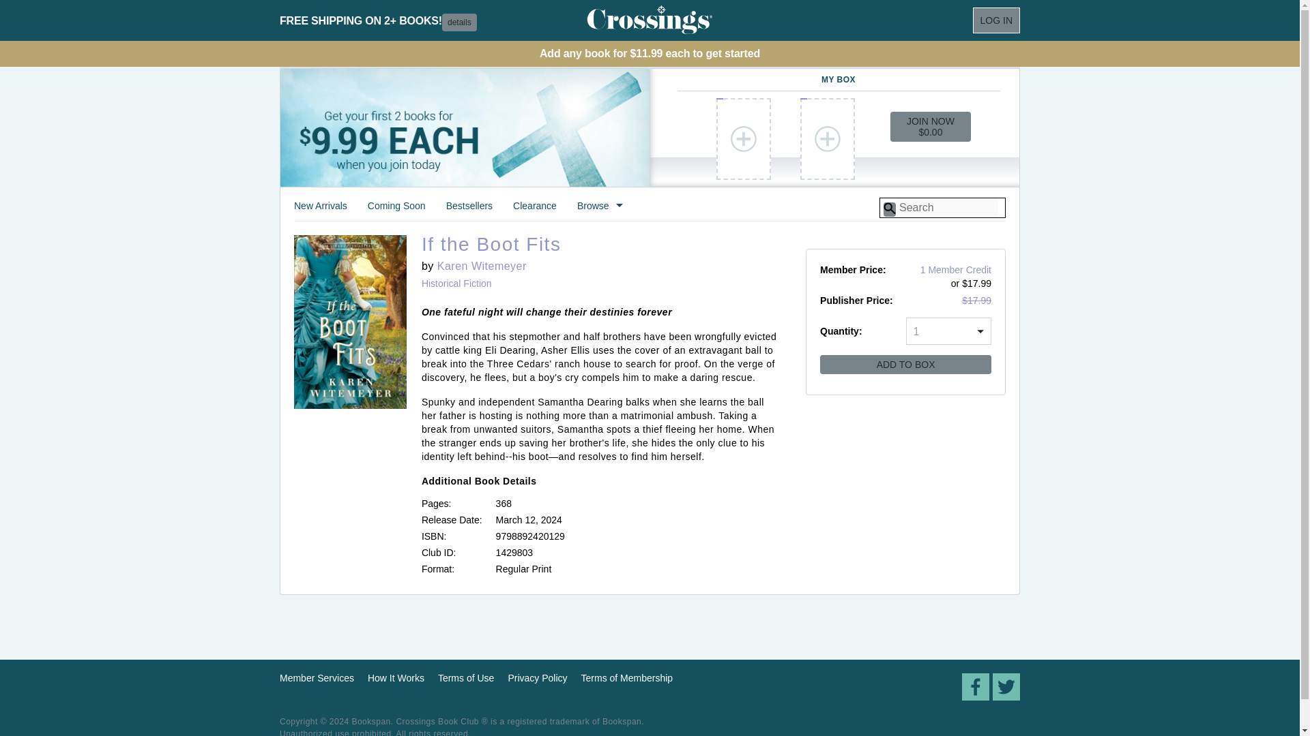 This screenshot has width=1310, height=736. I want to click on Clearance, so click(535, 211).